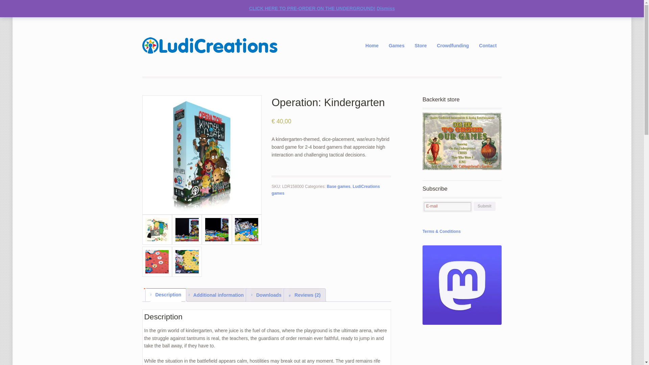 This screenshot has width=649, height=365. I want to click on Operation Kindergarten, so click(201, 155).